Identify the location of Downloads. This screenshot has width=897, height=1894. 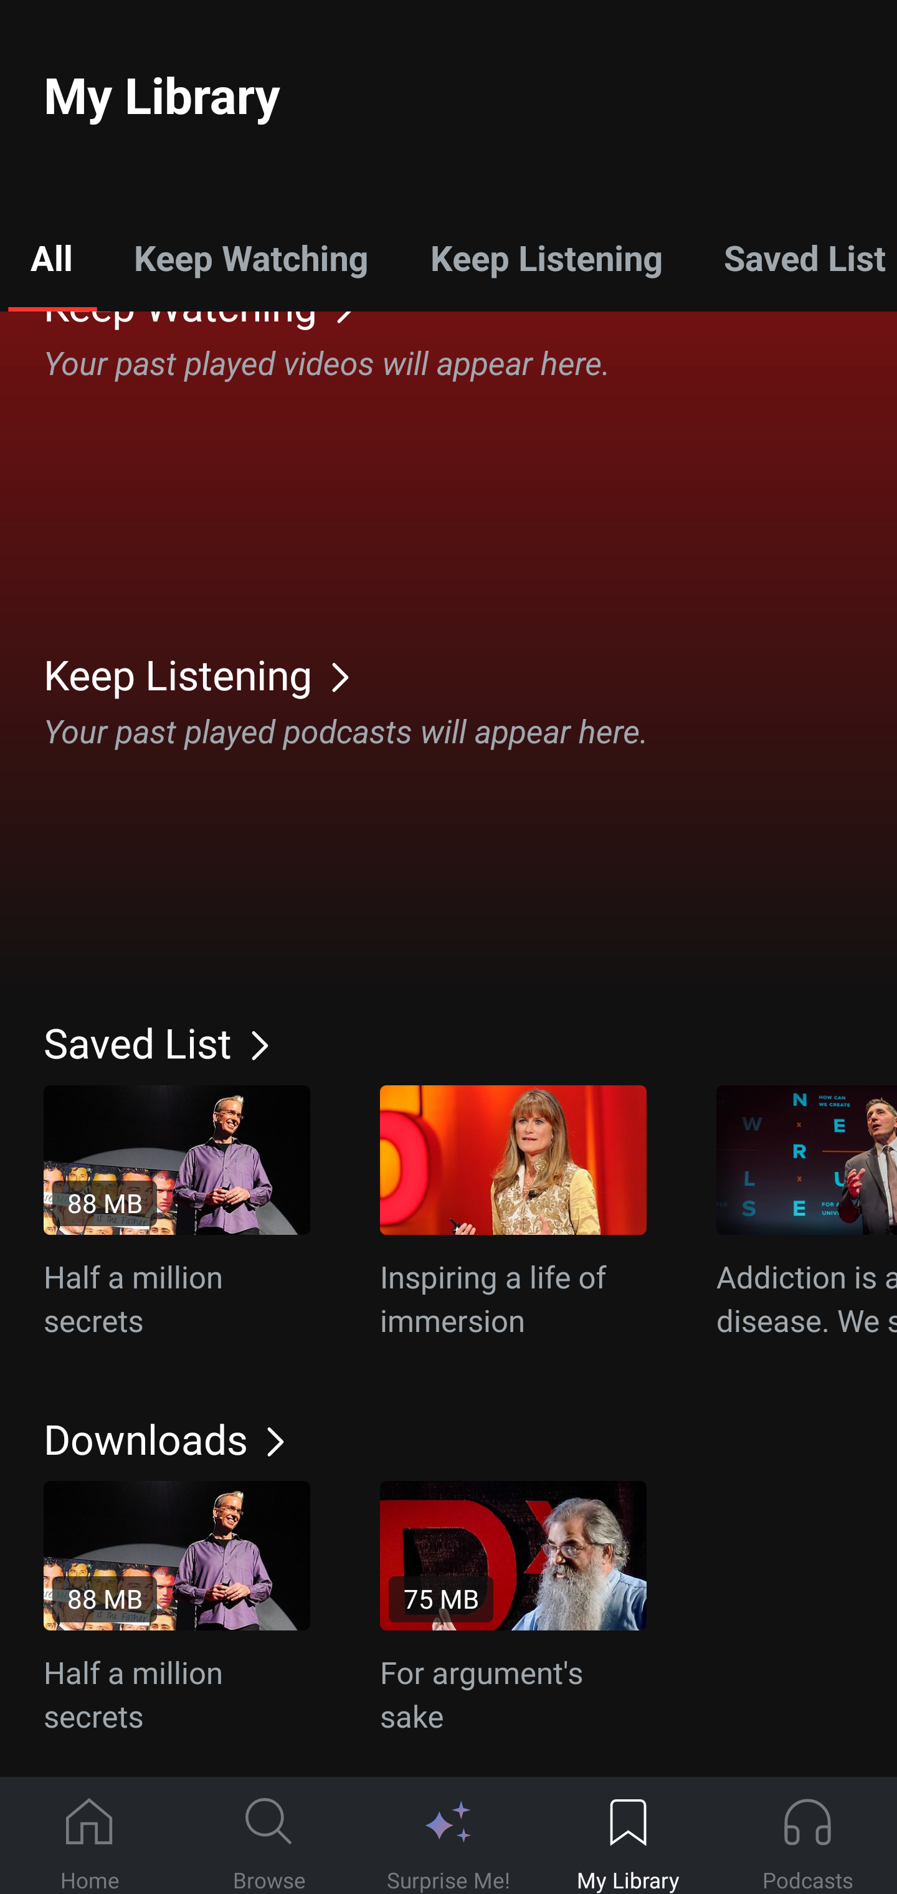
(470, 1438).